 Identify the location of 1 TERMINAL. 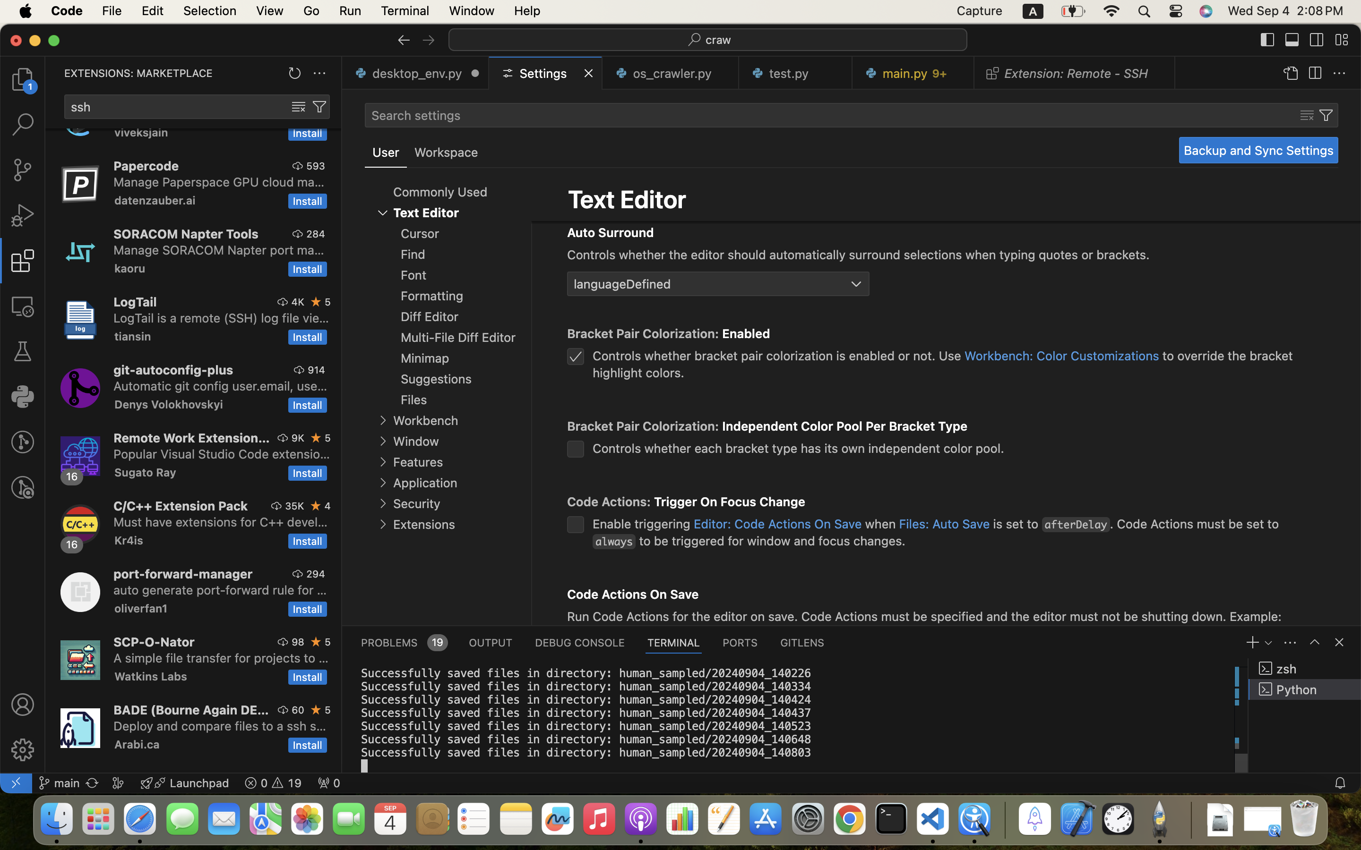
(674, 642).